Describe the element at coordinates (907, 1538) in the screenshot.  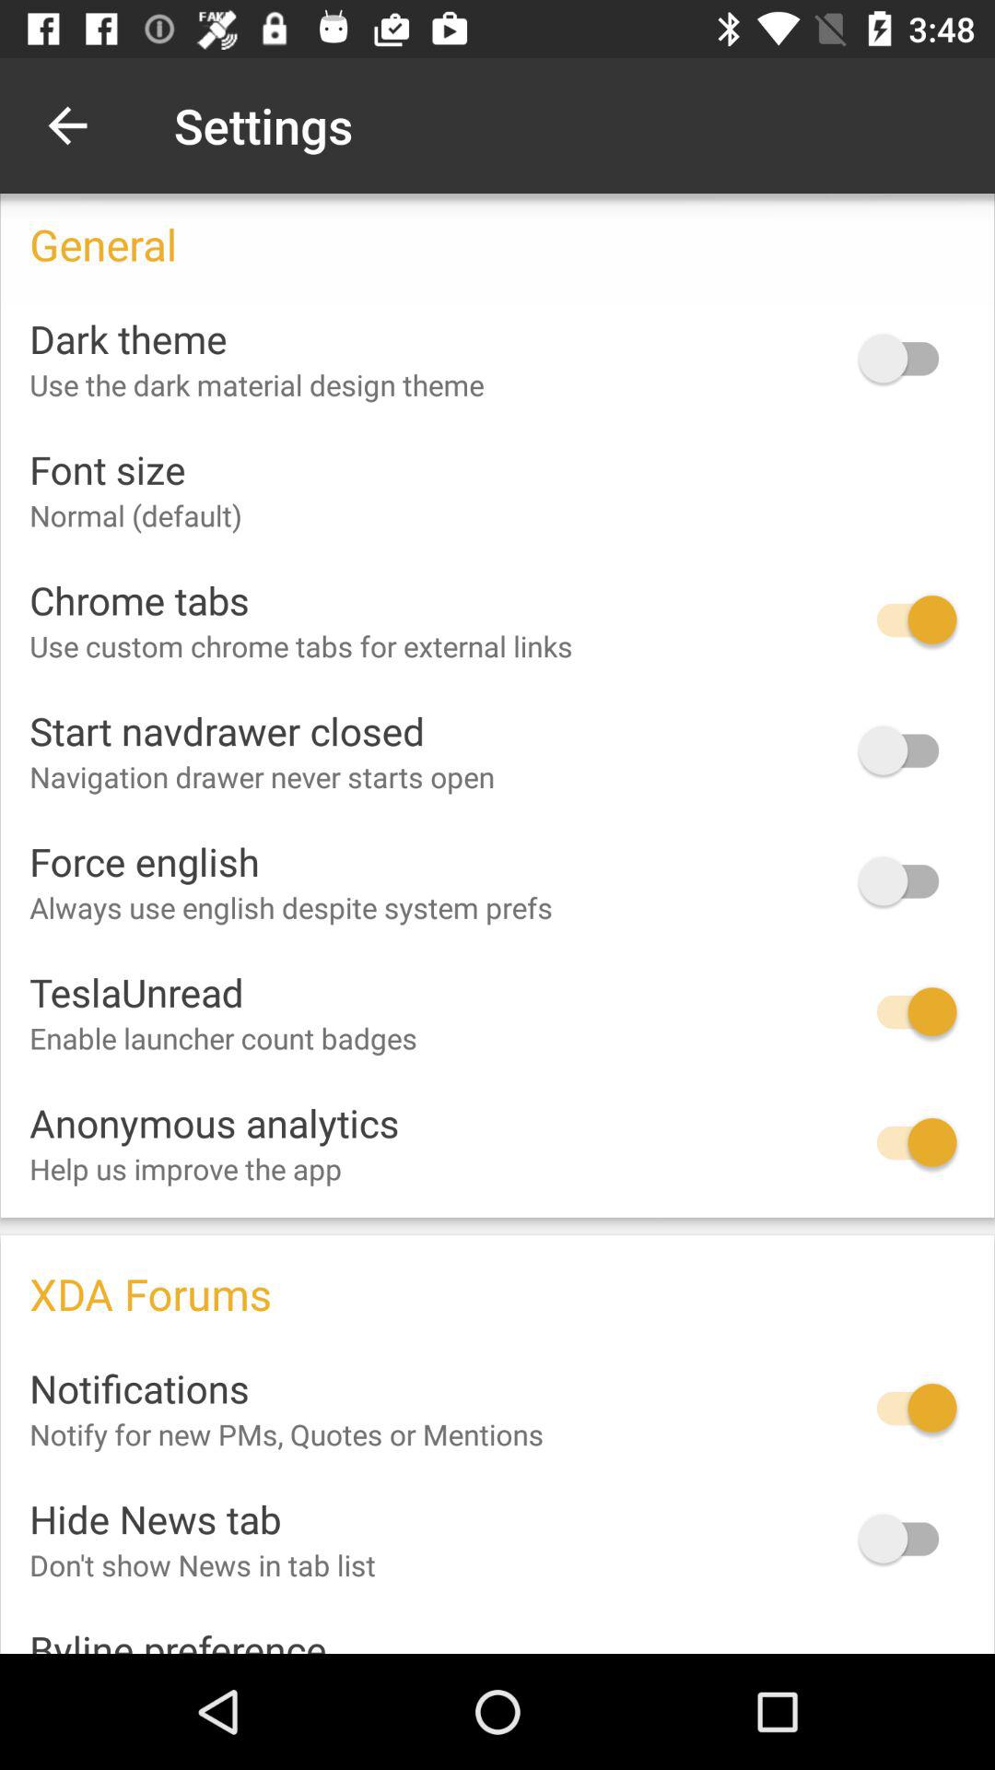
I see `launch icon to the right of hide news tab icon` at that location.